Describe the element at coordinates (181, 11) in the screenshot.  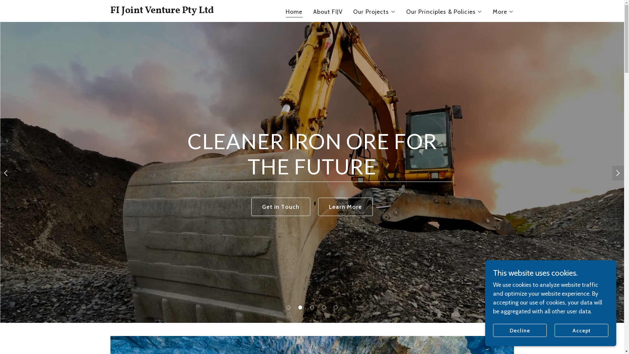
I see `FI Joint Venture Pty Ltd` at that location.